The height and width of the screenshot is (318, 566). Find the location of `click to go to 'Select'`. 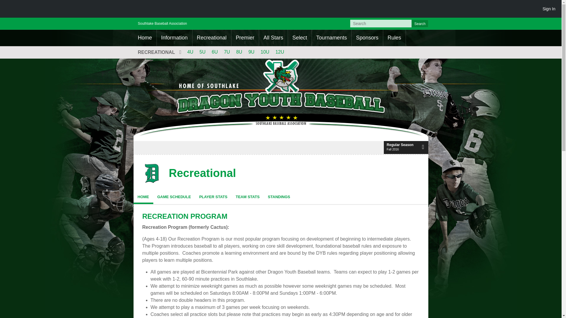

click to go to 'Select' is located at coordinates (300, 38).